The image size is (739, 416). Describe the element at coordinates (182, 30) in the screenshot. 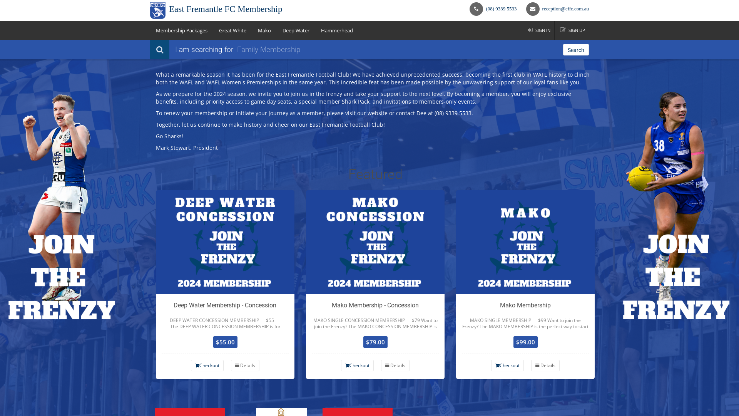

I see `Membership Packages` at that location.